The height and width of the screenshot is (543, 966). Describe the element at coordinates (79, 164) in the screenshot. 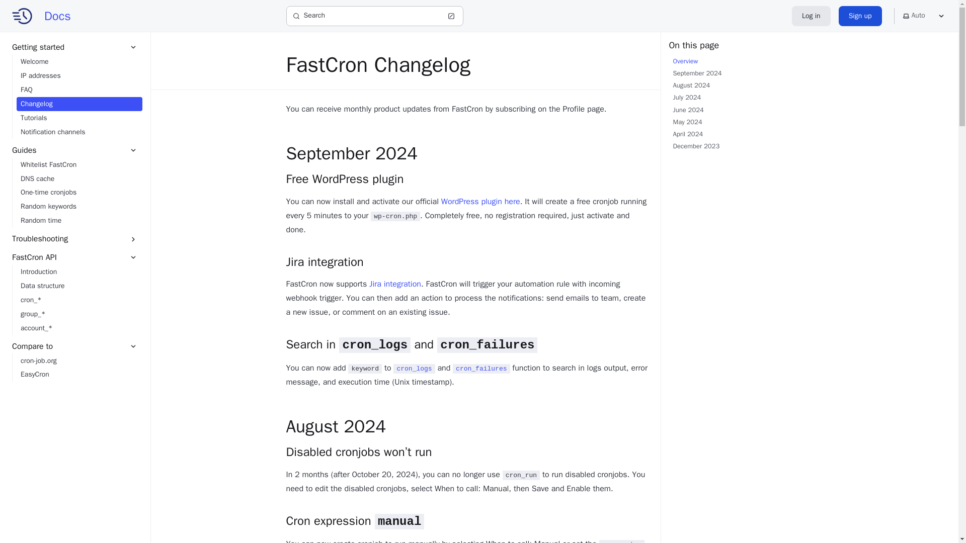

I see `Whitelist FastCron` at that location.